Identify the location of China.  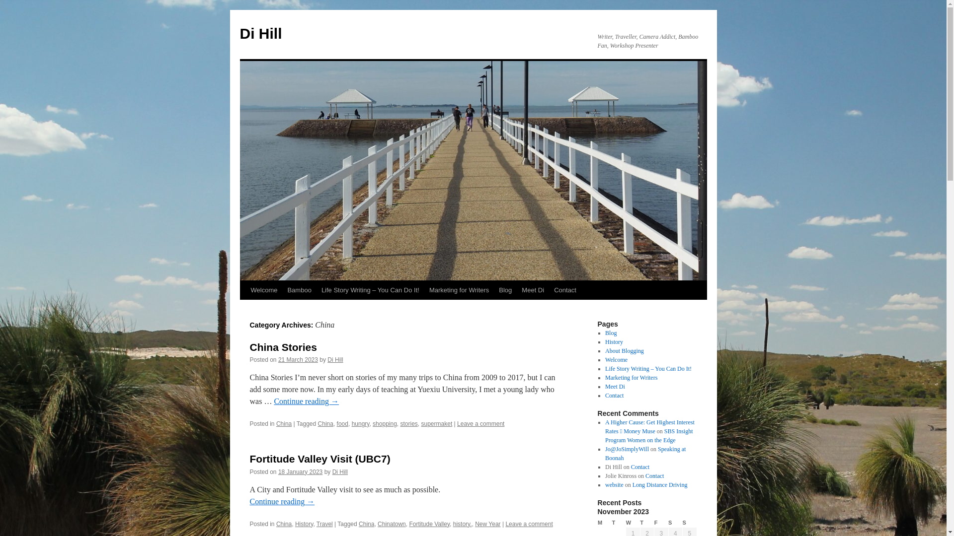
(284, 524).